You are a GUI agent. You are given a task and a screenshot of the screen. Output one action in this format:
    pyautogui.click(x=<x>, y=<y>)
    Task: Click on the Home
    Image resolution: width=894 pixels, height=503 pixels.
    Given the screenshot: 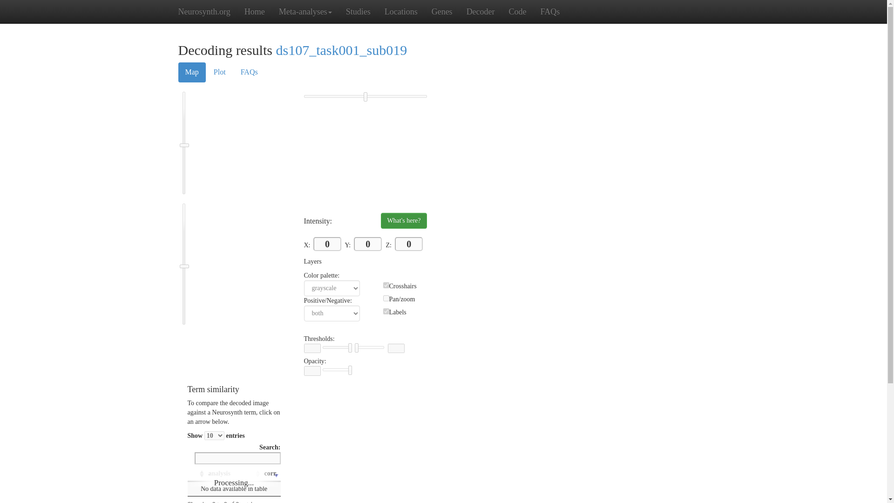 What is the action you would take?
    pyautogui.click(x=254, y=11)
    